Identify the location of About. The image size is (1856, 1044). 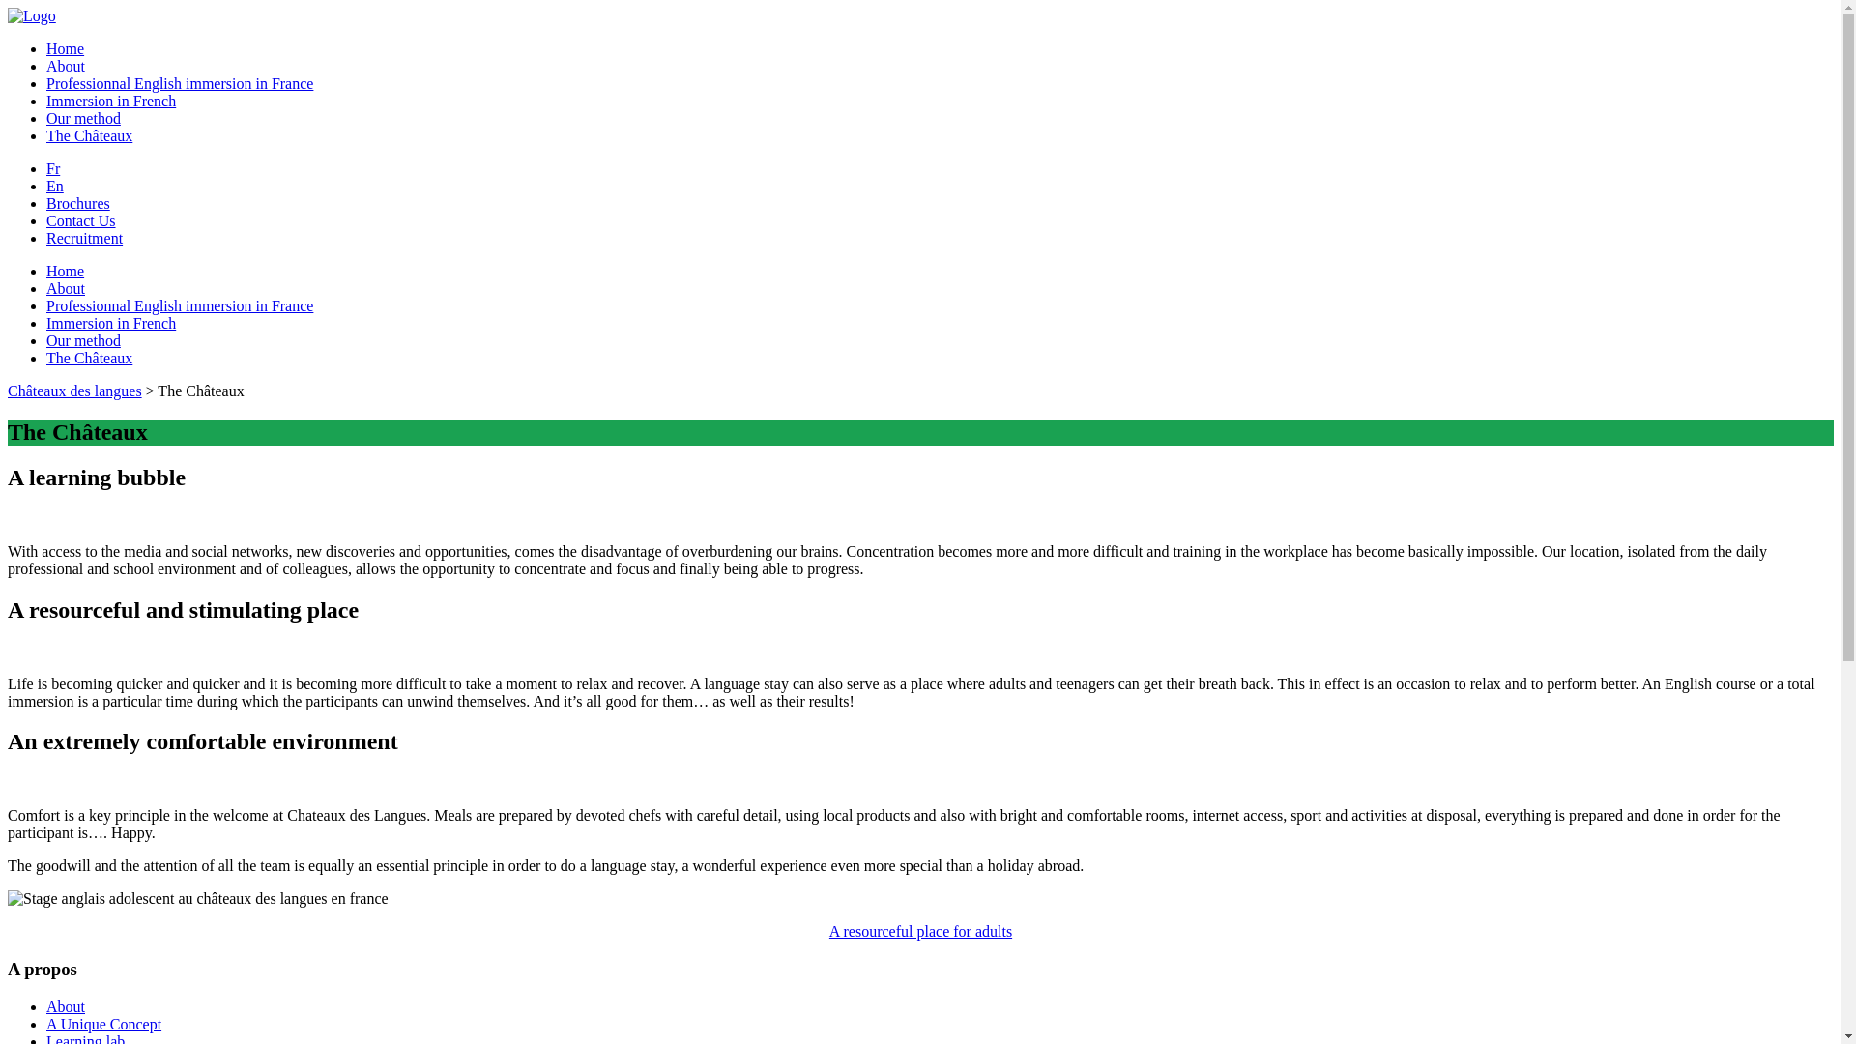
(66, 288).